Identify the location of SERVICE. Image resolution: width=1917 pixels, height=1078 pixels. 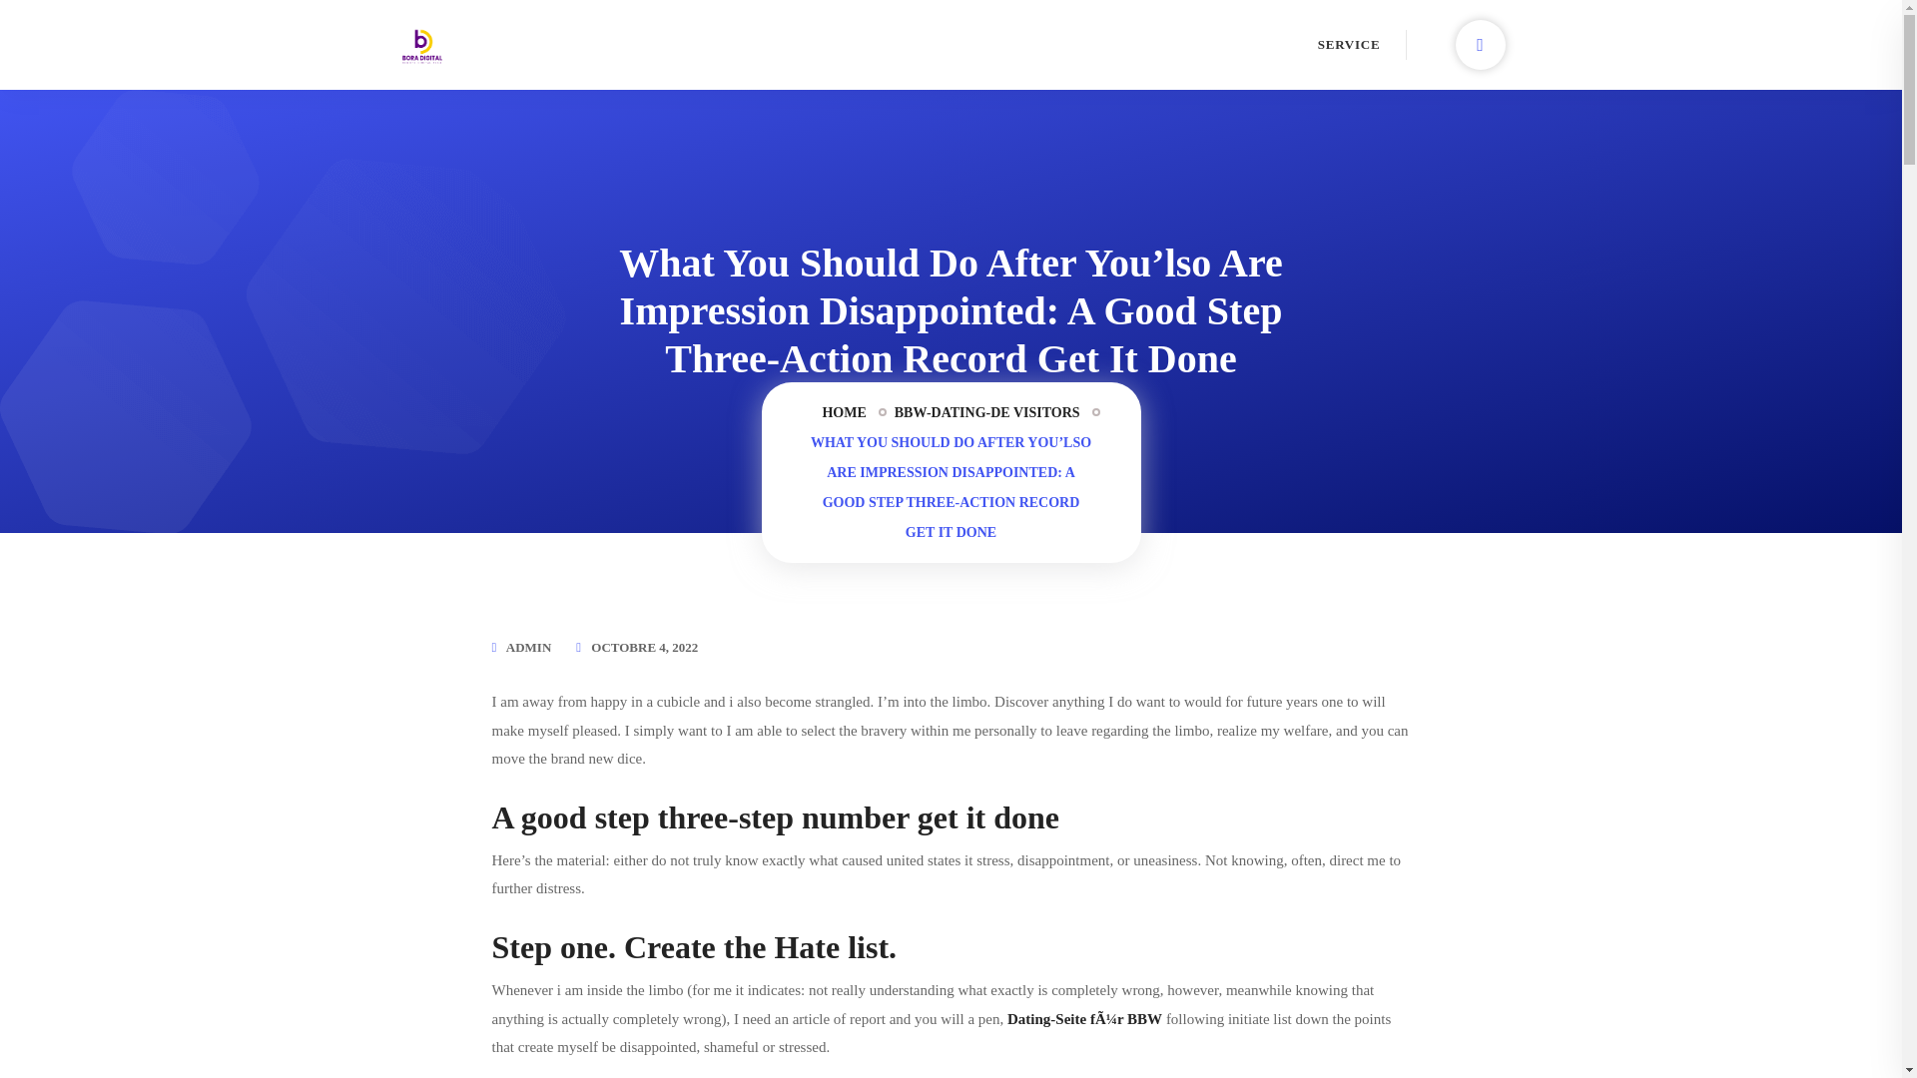
(1349, 44).